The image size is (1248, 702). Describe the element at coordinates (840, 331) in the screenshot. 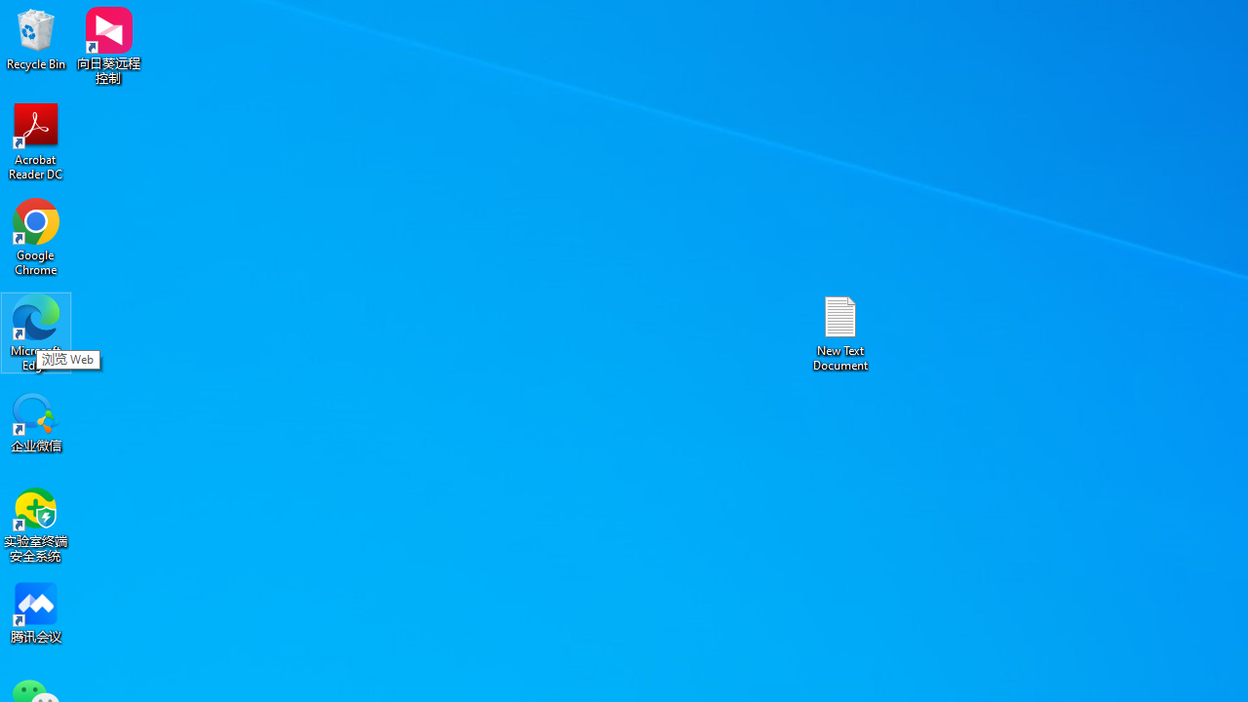

I see `New Text Document` at that location.